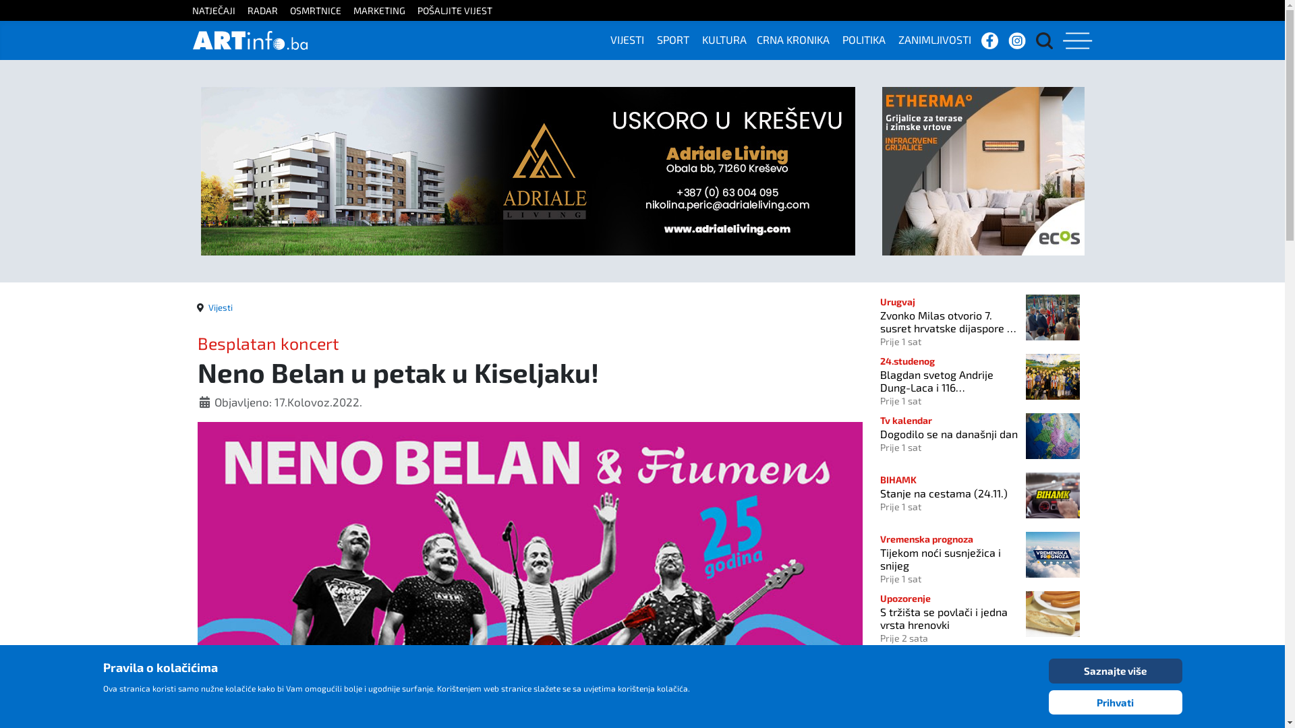  I want to click on SPORT, so click(679, 39).